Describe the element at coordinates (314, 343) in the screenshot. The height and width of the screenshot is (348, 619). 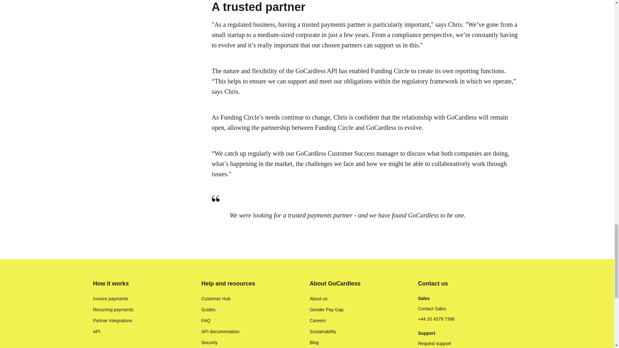
I see `Blog` at that location.